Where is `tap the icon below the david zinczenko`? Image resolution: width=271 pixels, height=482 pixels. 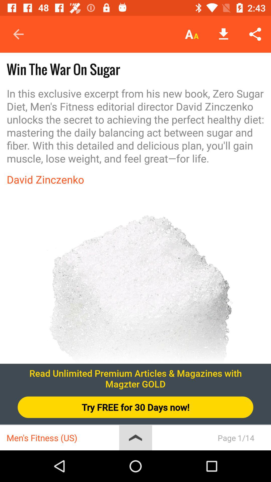
tap the icon below the david zinczenko is located at coordinates (135, 311).